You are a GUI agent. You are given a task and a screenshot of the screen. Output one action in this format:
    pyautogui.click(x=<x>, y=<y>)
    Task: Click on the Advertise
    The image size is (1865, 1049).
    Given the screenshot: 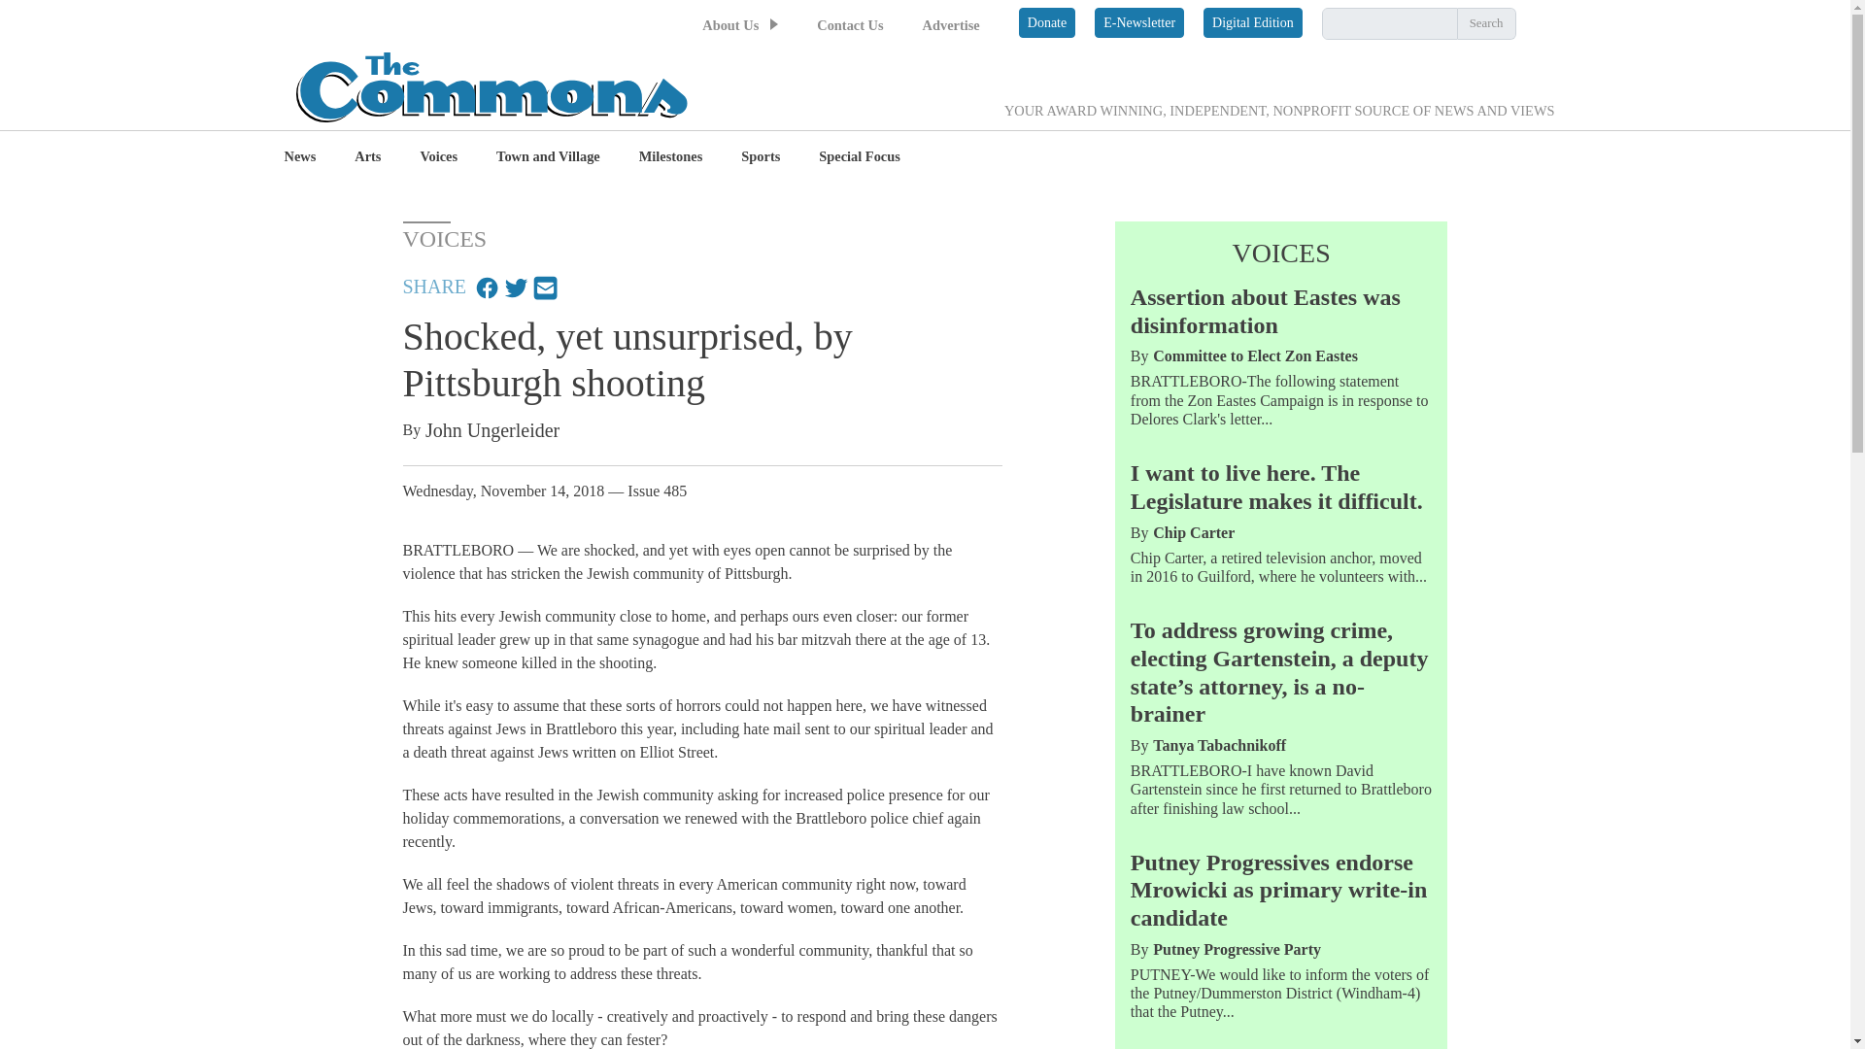 What is the action you would take?
    pyautogui.click(x=952, y=25)
    